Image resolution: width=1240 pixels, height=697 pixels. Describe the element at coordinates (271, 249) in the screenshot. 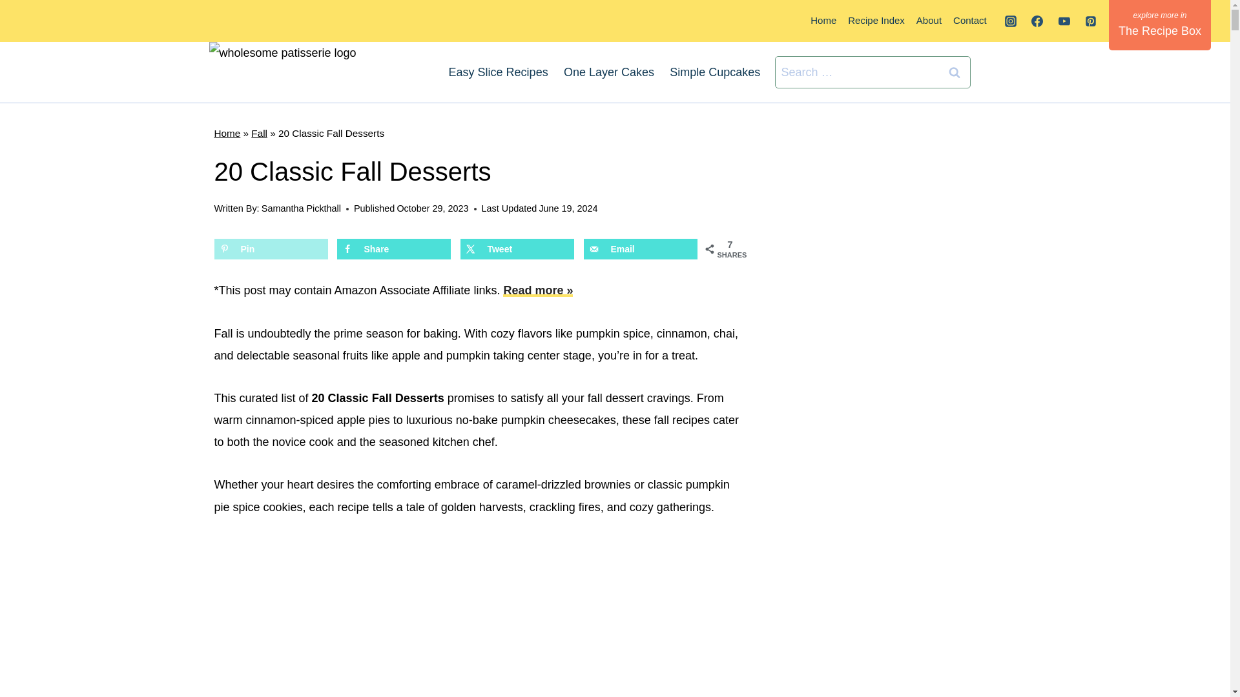

I see `Save to Pinterest` at that location.